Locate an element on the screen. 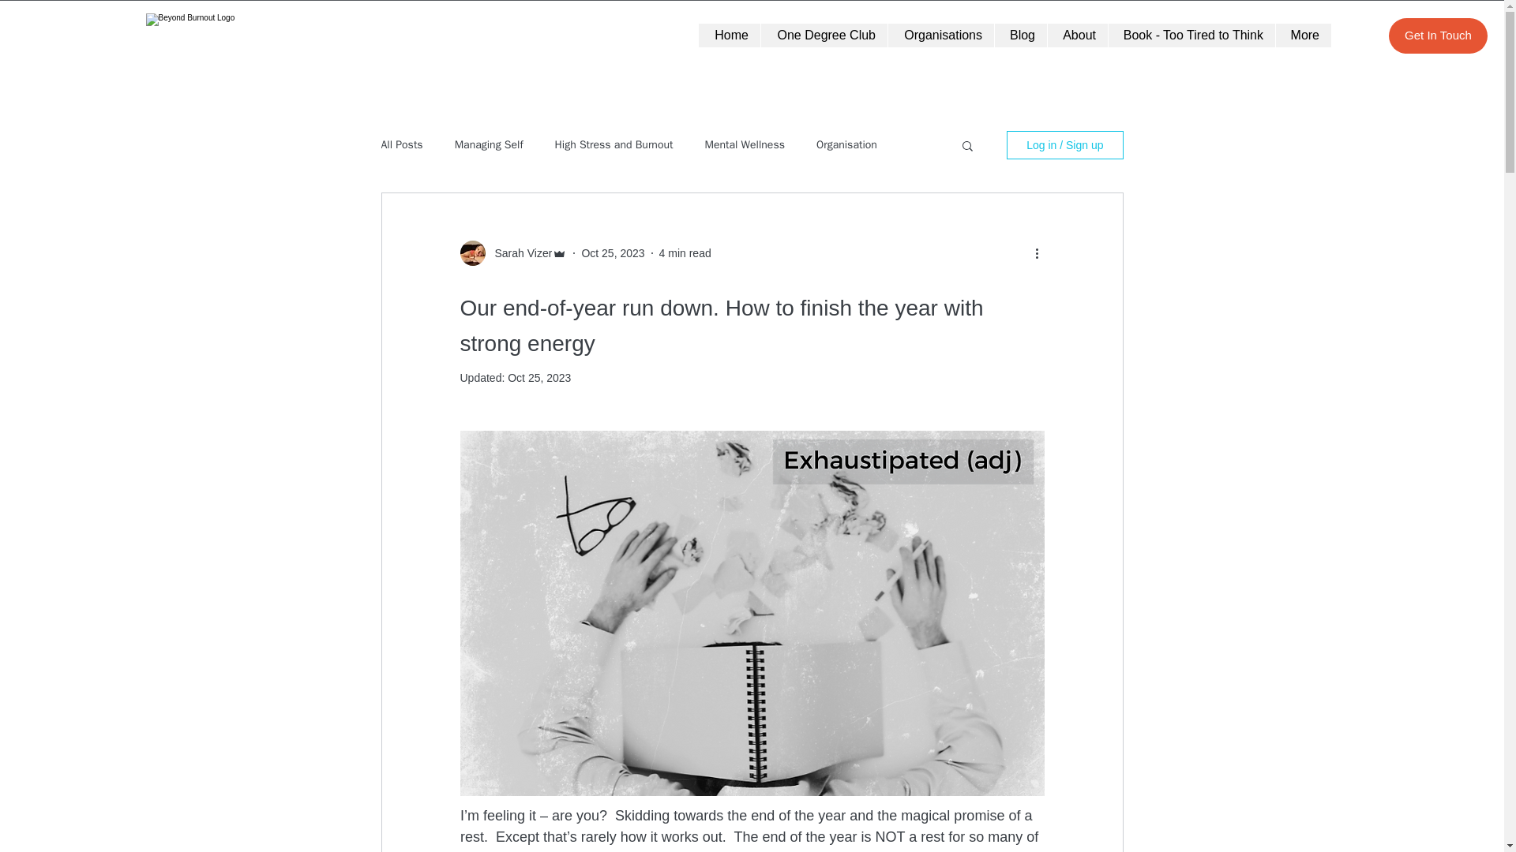  4 min read is located at coordinates (685, 252).